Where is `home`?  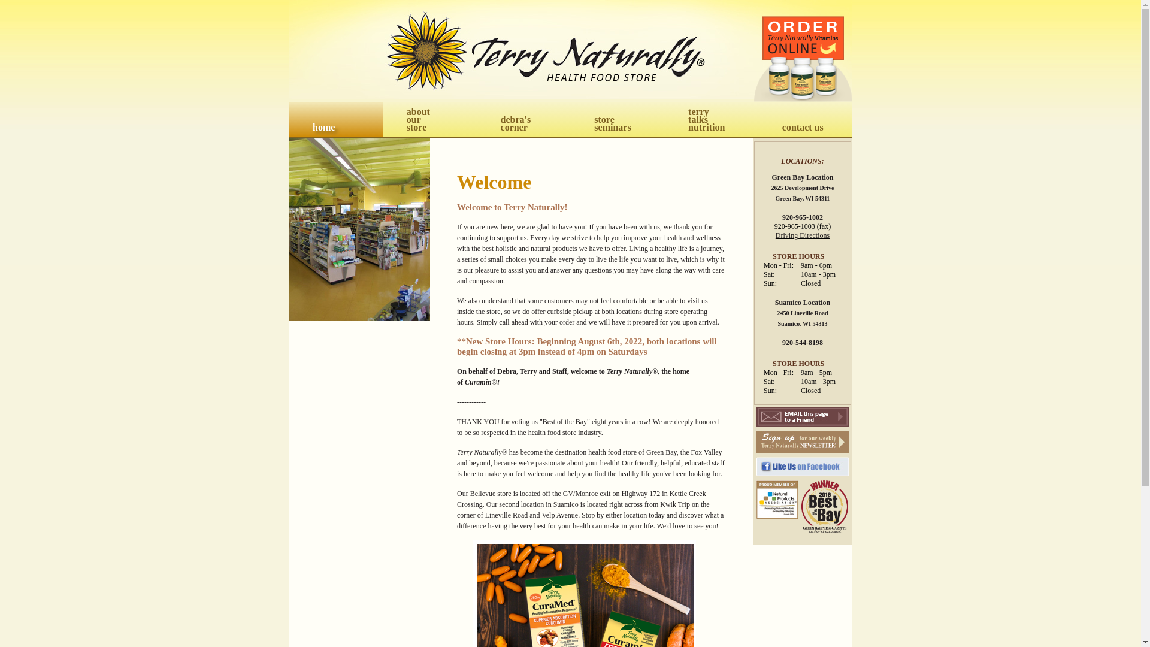 home is located at coordinates (803, 217).